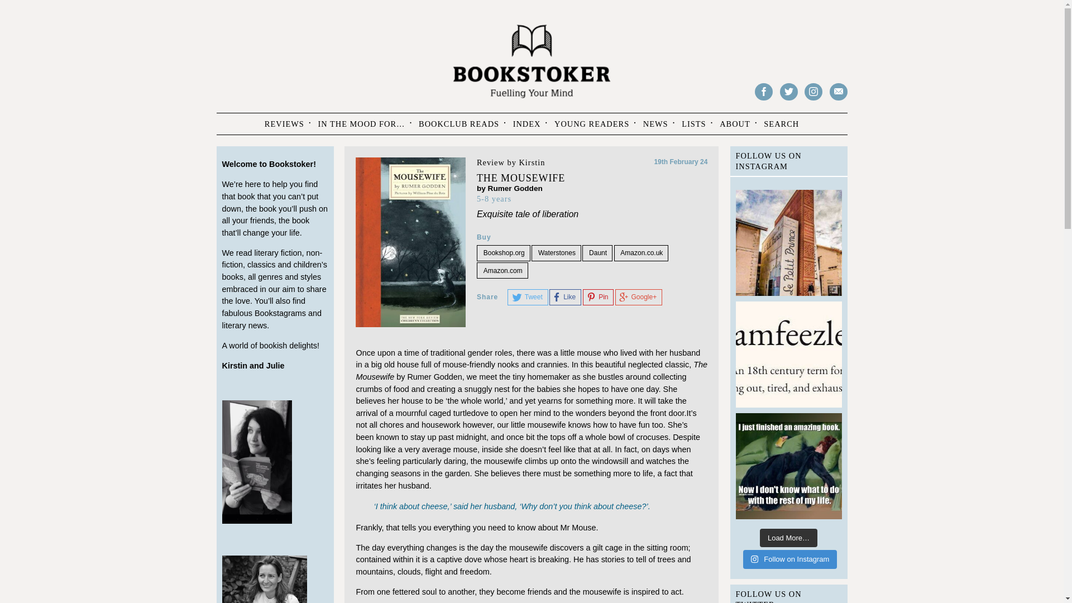  What do you see at coordinates (693, 124) in the screenshot?
I see `LISTS` at bounding box center [693, 124].